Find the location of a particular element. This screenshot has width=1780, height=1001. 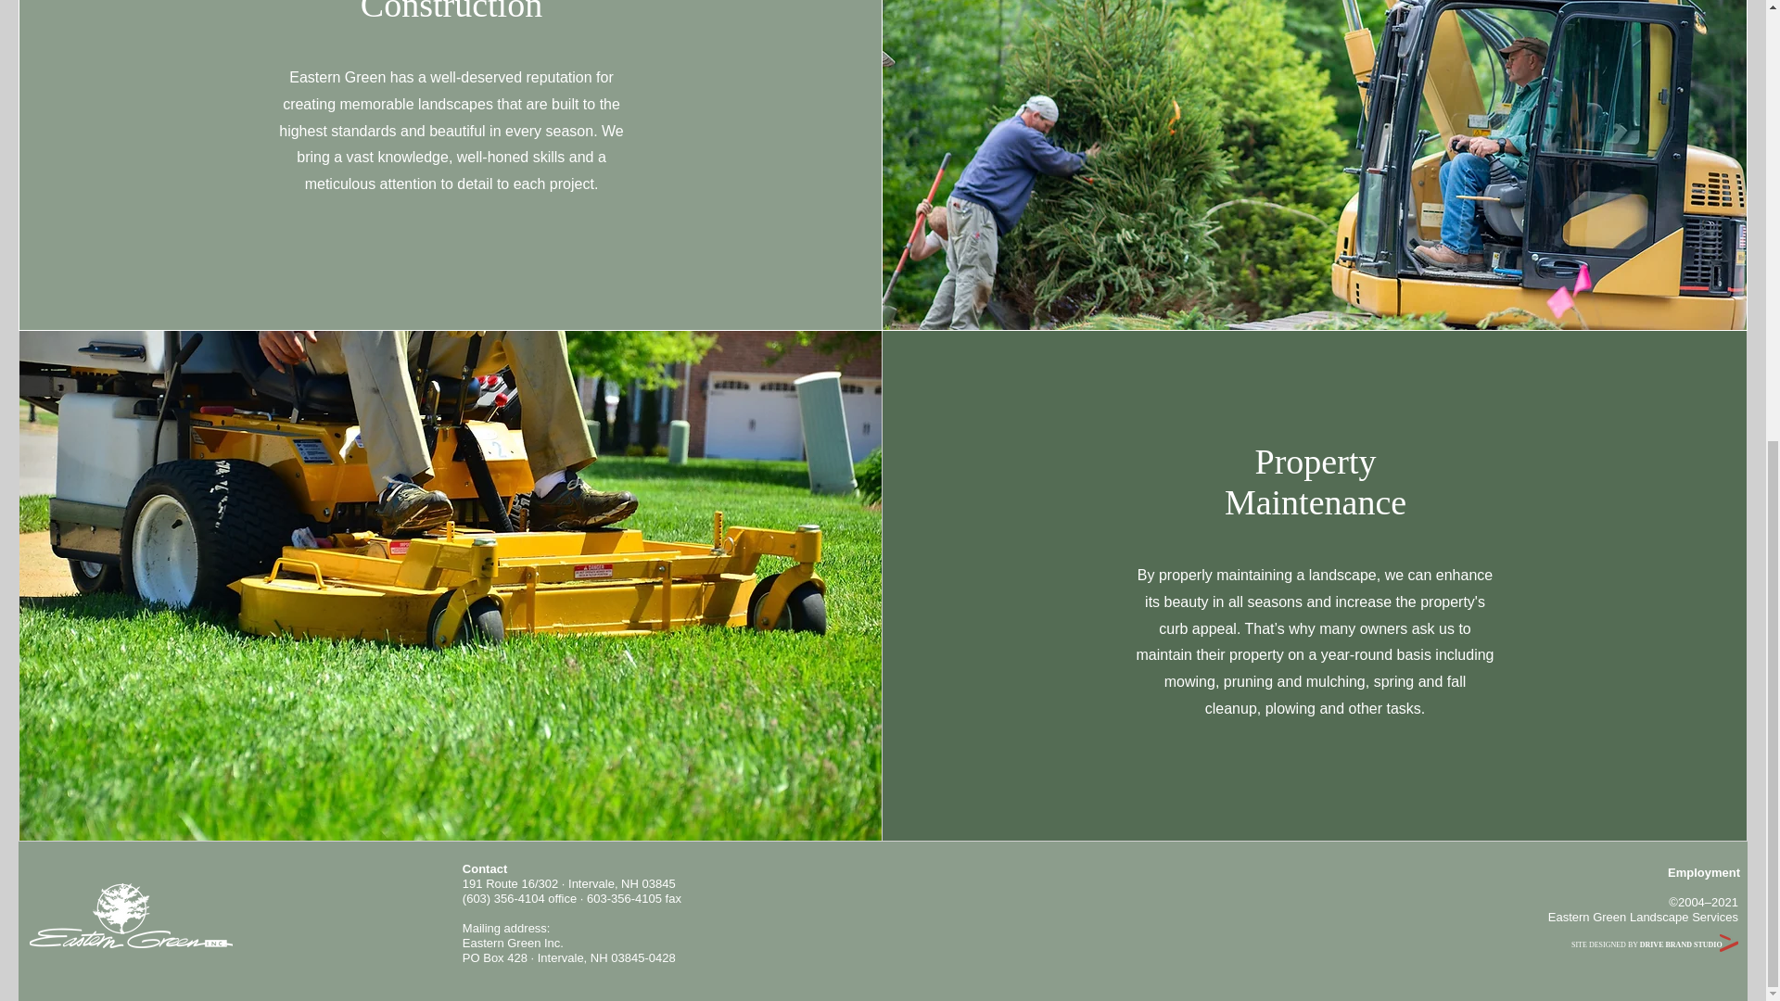

Contact is located at coordinates (485, 868).